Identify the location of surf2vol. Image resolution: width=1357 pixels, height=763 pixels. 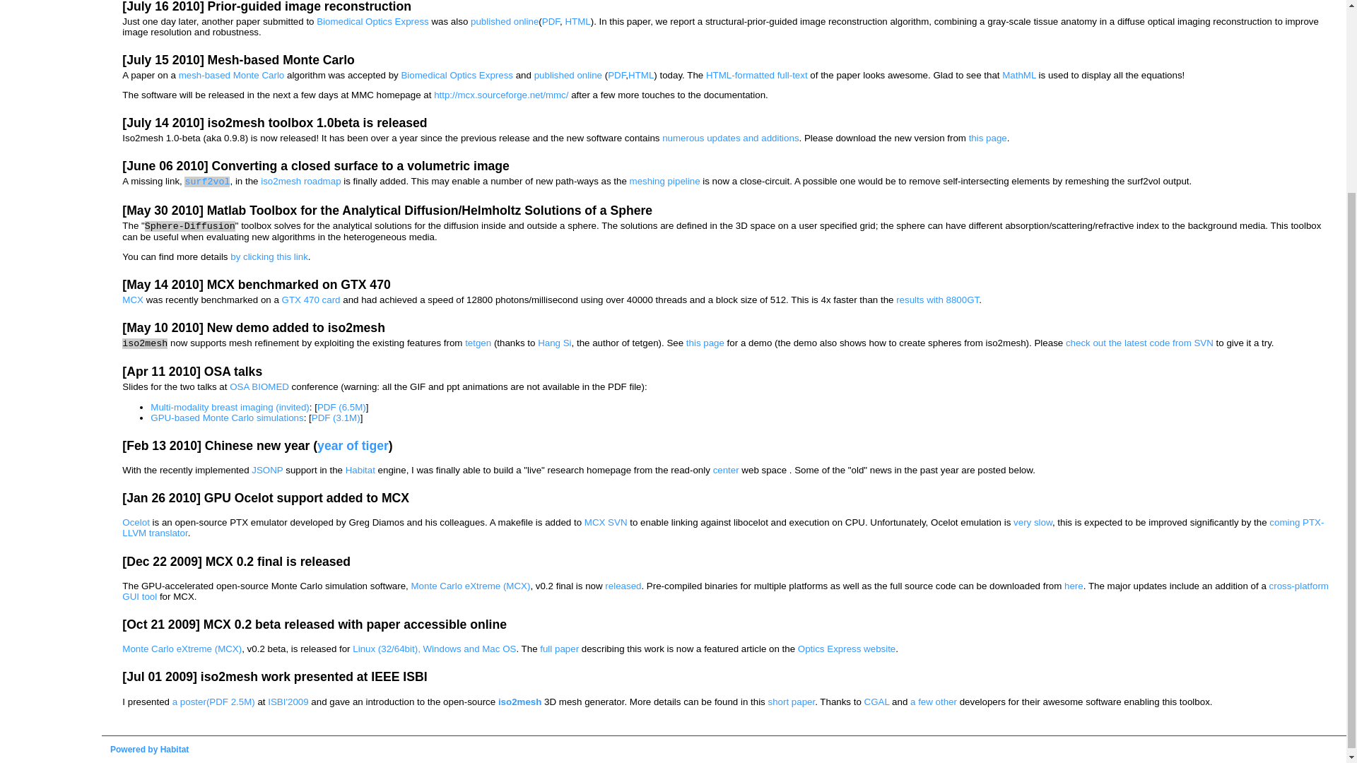
(206, 181).